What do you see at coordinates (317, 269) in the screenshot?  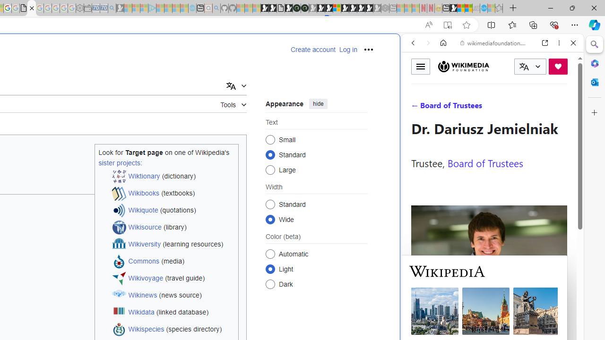 I see `Class: mw-list-item mw-list-item-js` at bounding box center [317, 269].